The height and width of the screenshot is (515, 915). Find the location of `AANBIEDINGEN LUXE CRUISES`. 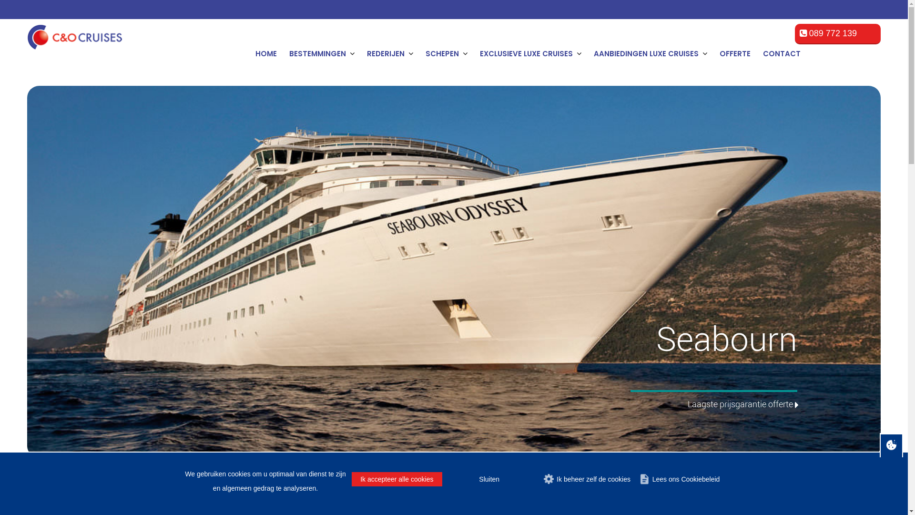

AANBIEDINGEN LUXE CRUISES is located at coordinates (648, 53).